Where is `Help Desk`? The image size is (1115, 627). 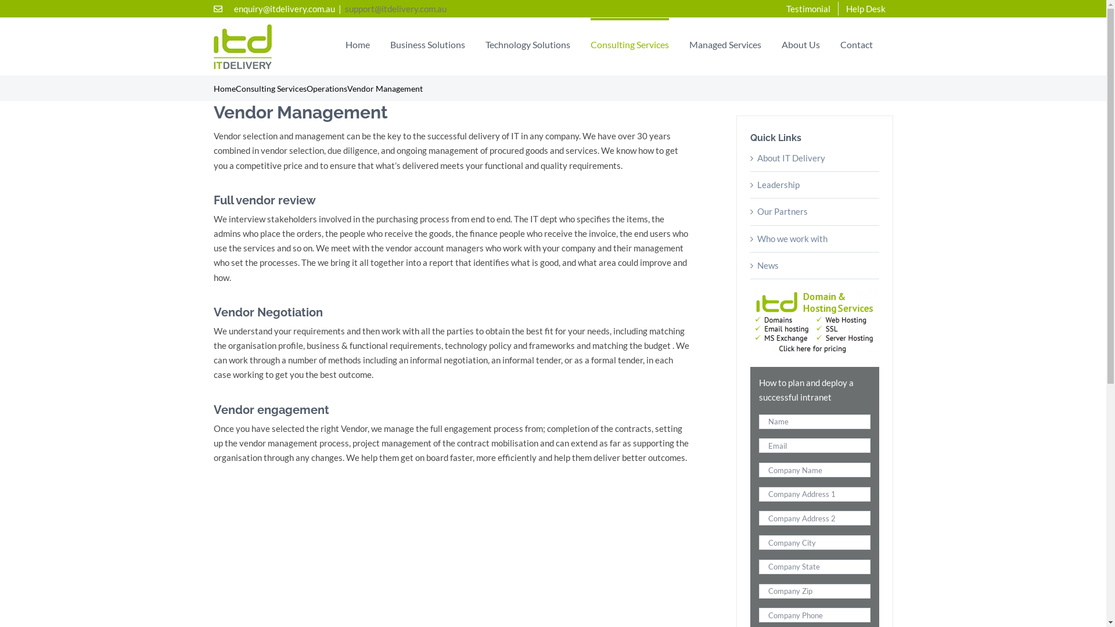 Help Desk is located at coordinates (866, 9).